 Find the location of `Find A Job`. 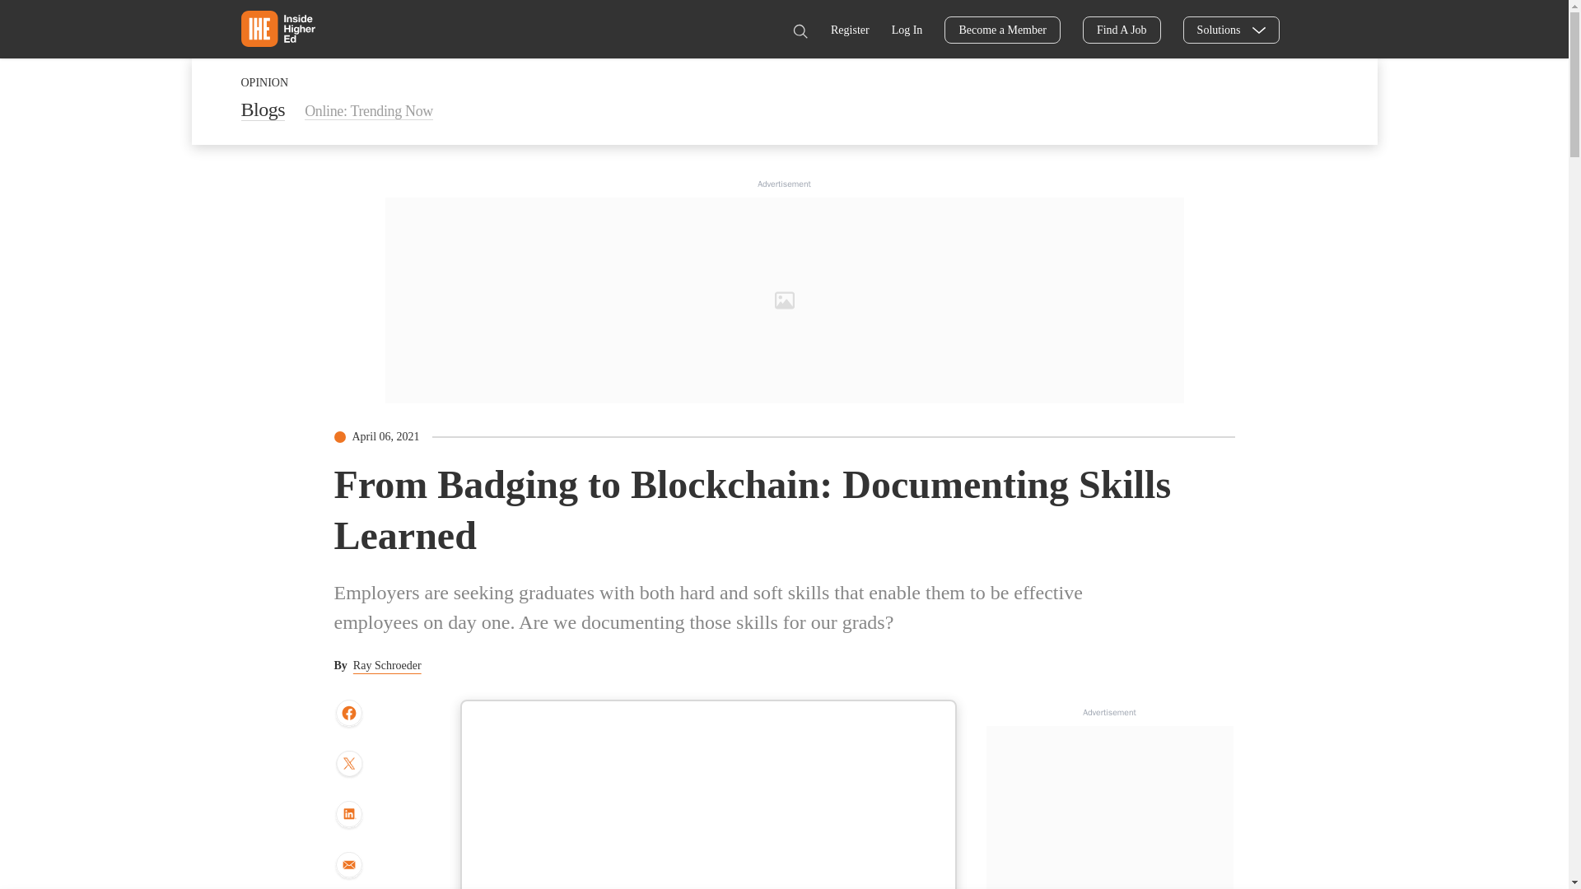

Find A Job is located at coordinates (1122, 30).